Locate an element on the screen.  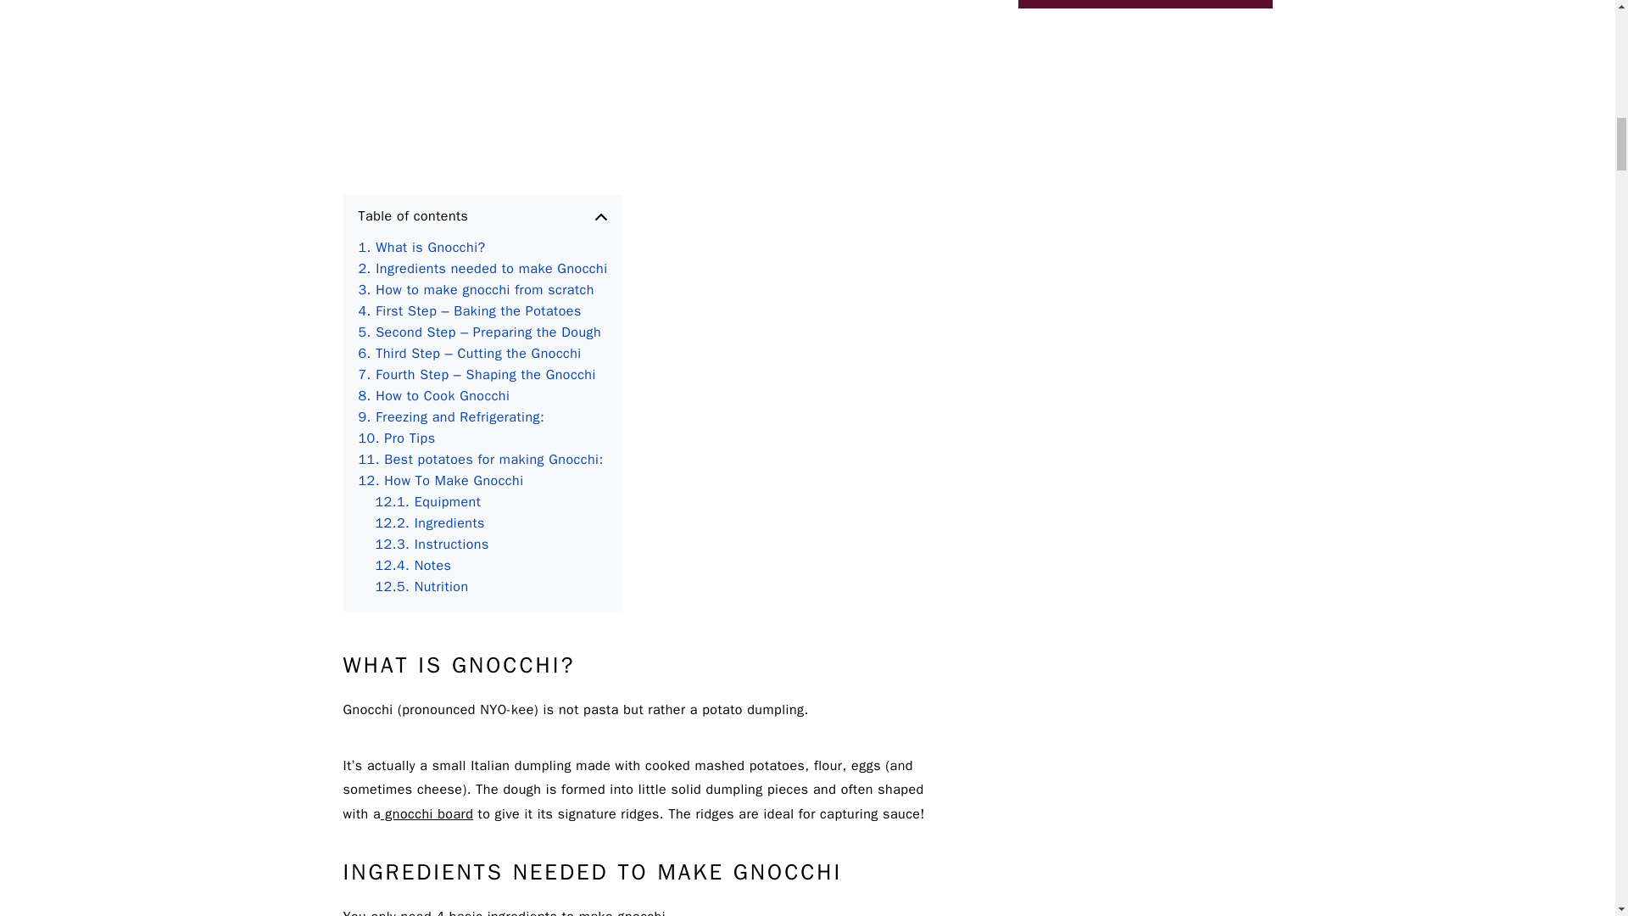
How to make gnocchi from scratch is located at coordinates (476, 290).